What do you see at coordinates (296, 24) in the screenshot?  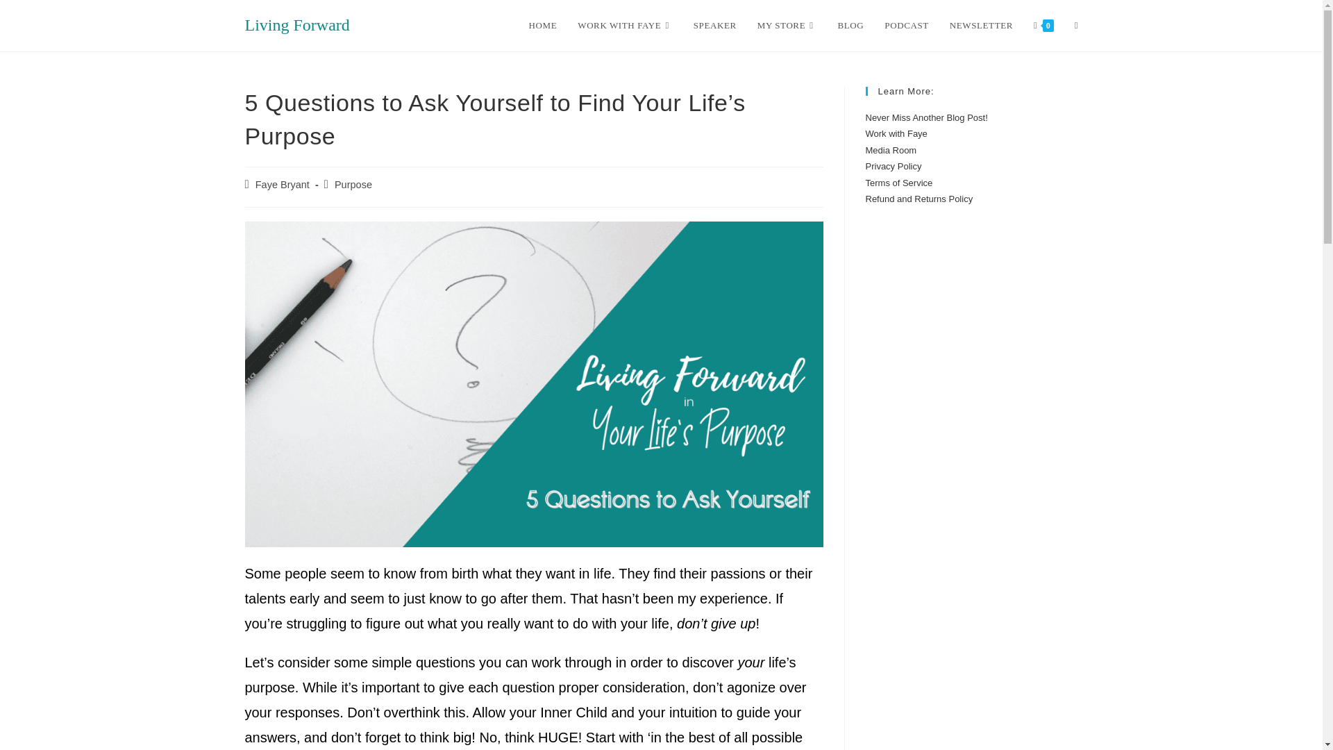 I see `Living Forward` at bounding box center [296, 24].